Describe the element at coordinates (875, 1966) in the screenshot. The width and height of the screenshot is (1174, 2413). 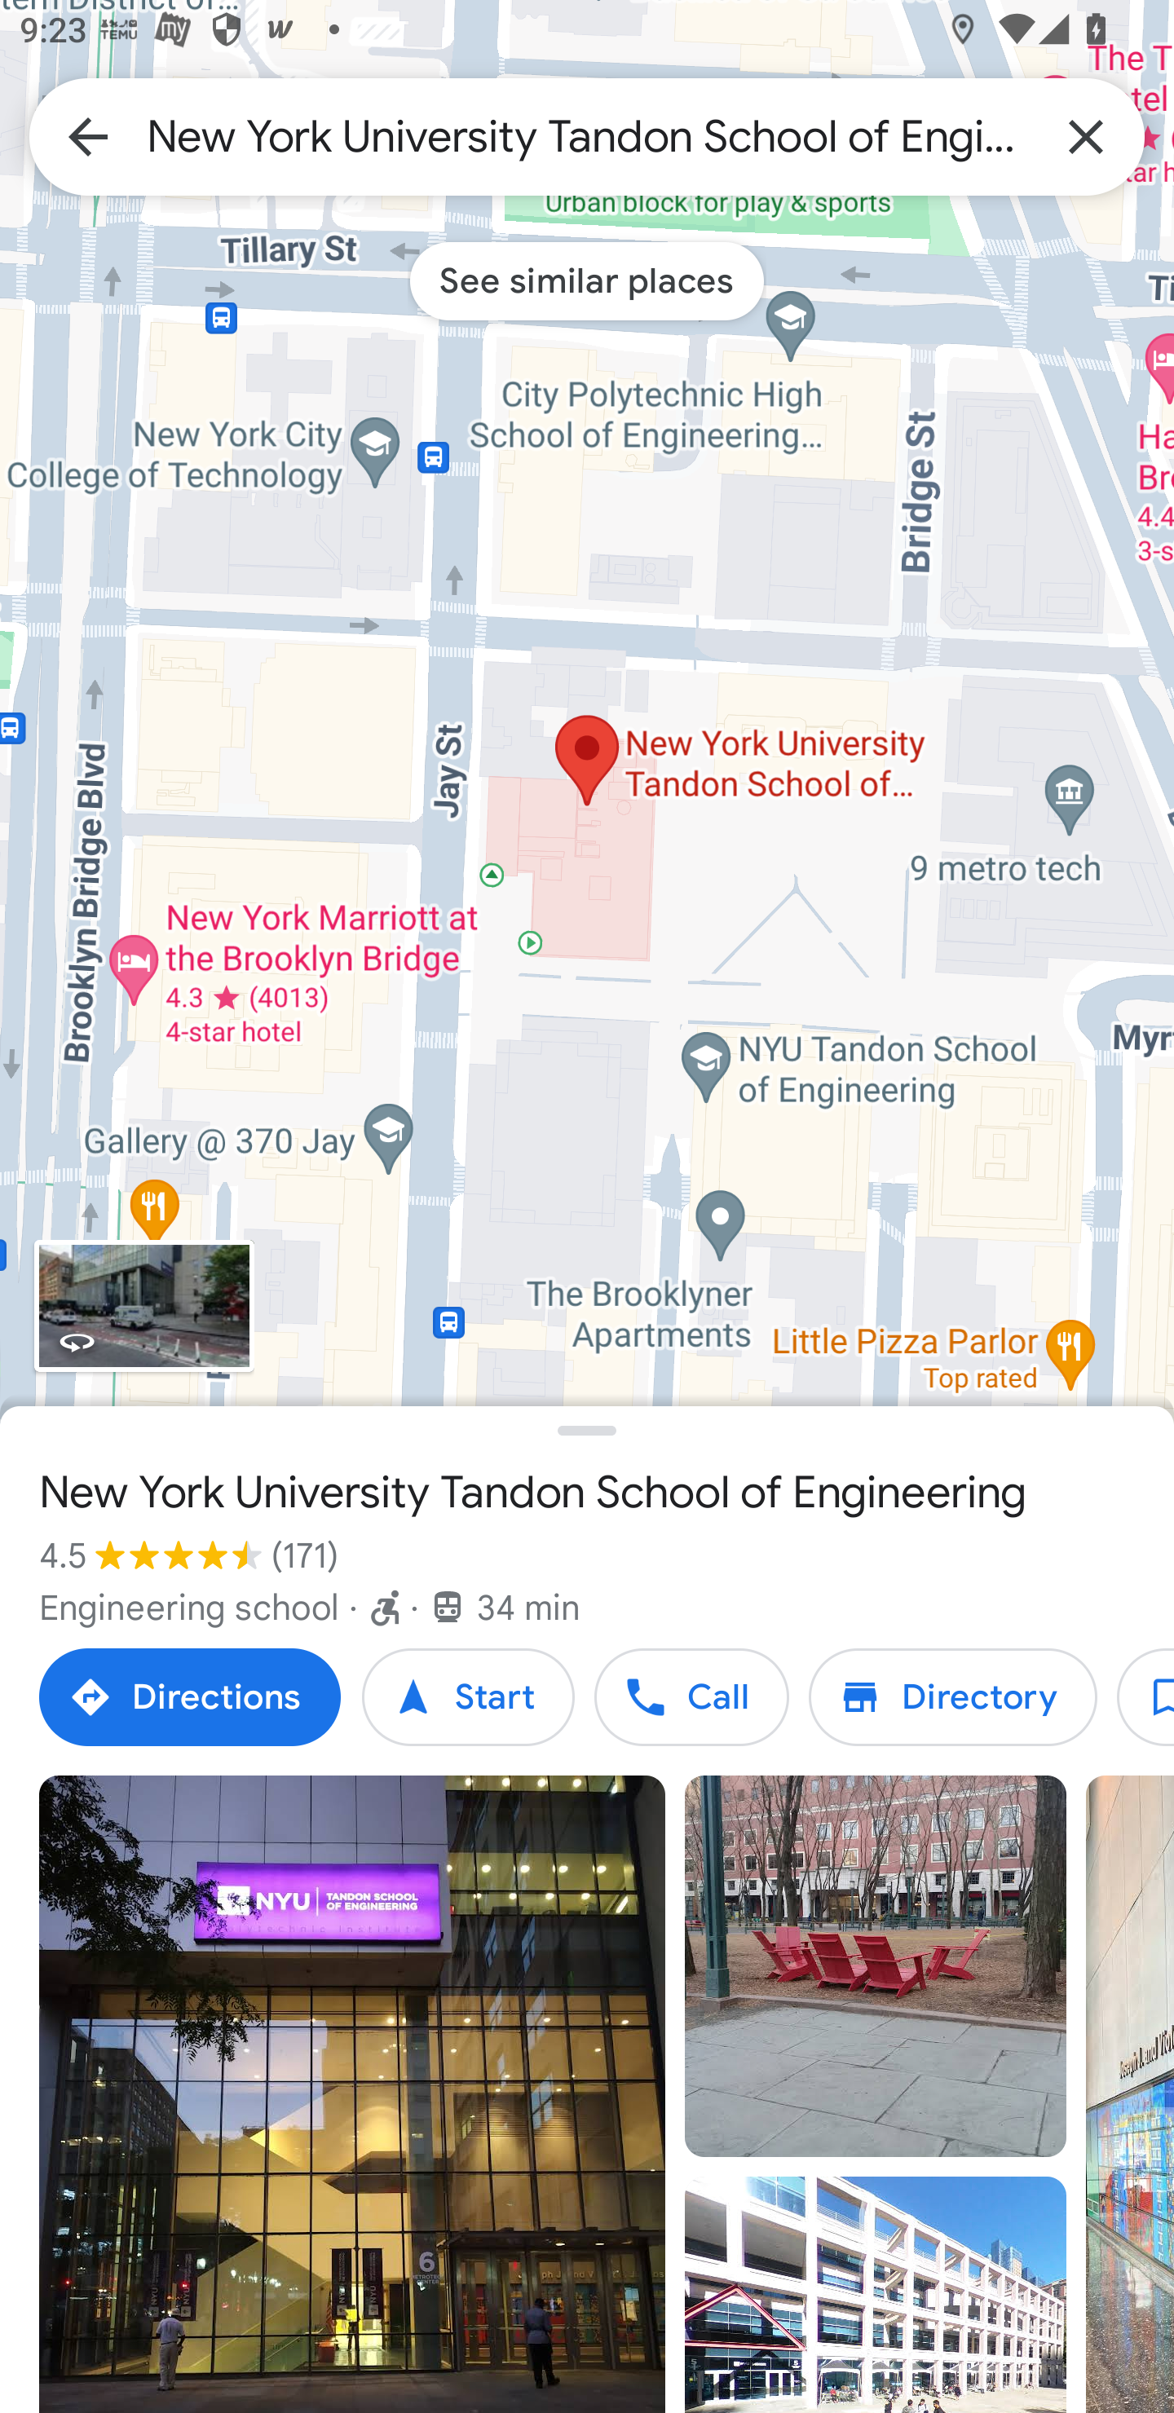
I see `Photo` at that location.